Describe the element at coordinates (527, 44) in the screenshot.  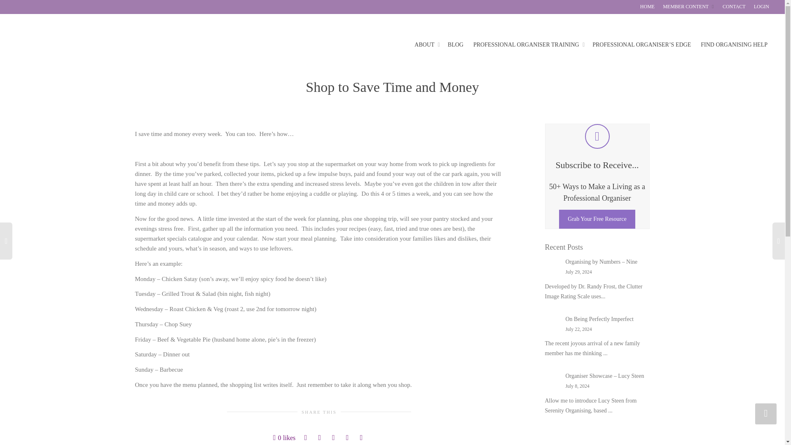
I see `PROFESSIONAL ORGANISER TRAINING` at that location.